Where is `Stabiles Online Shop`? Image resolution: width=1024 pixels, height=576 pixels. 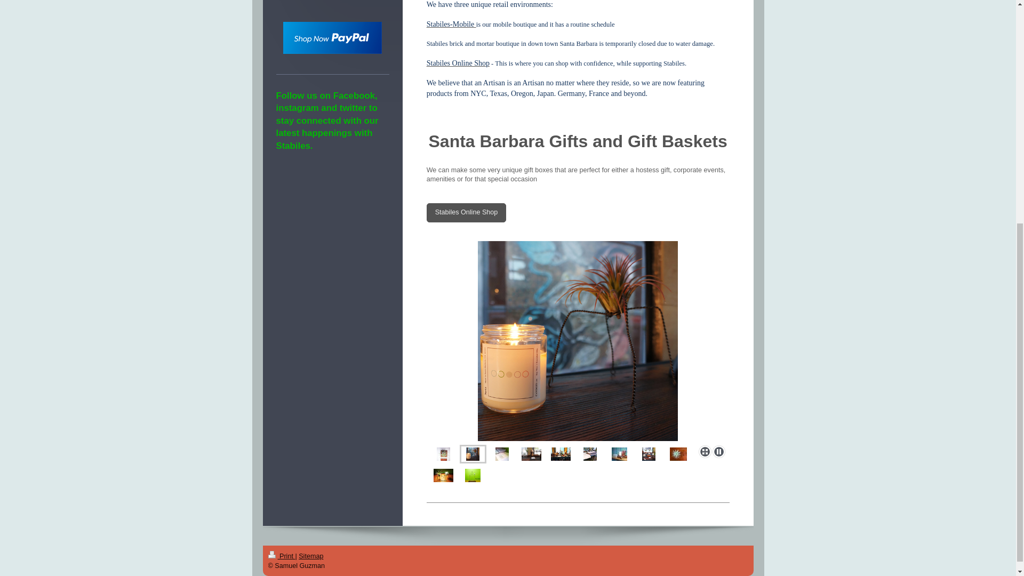 Stabiles Online Shop is located at coordinates (458, 63).